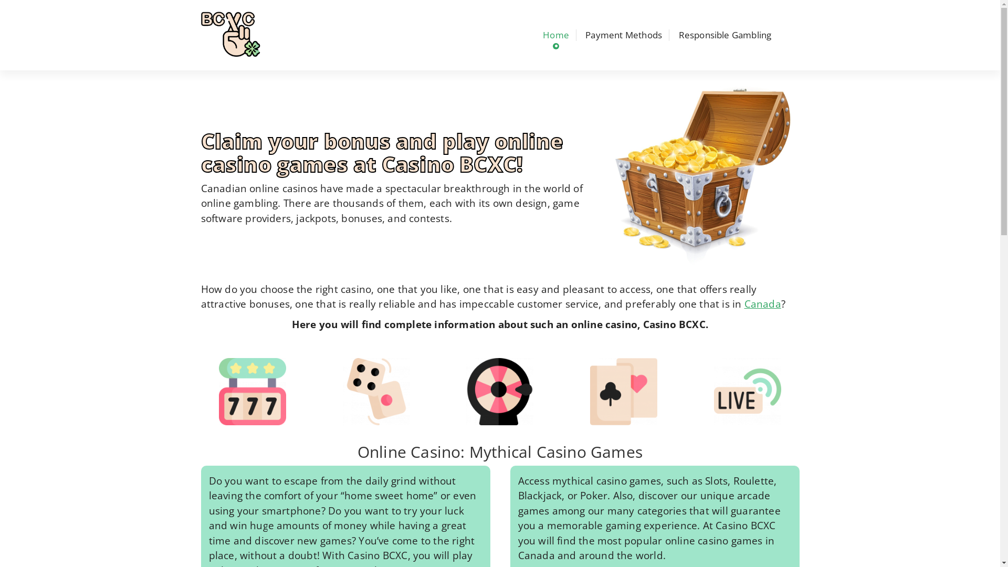 This screenshot has height=567, width=1008. I want to click on Canada, so click(763, 304).